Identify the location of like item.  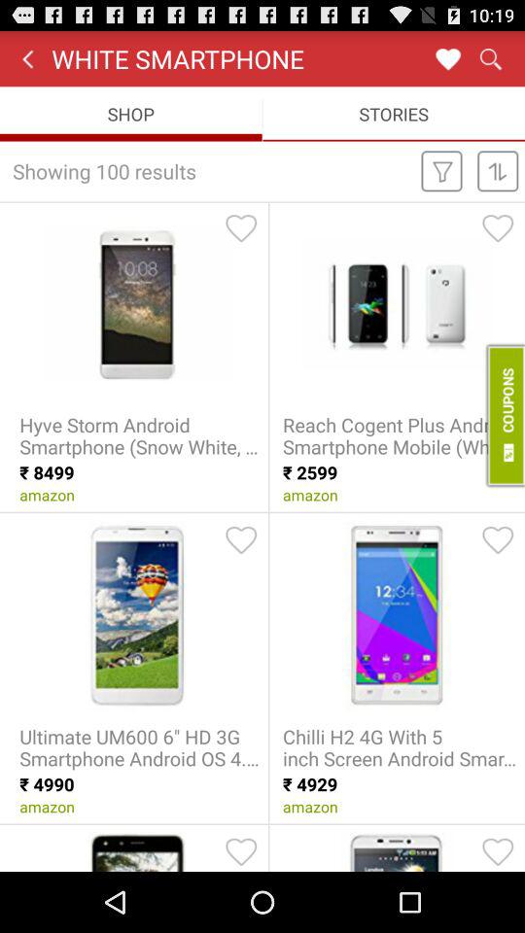
(241, 851).